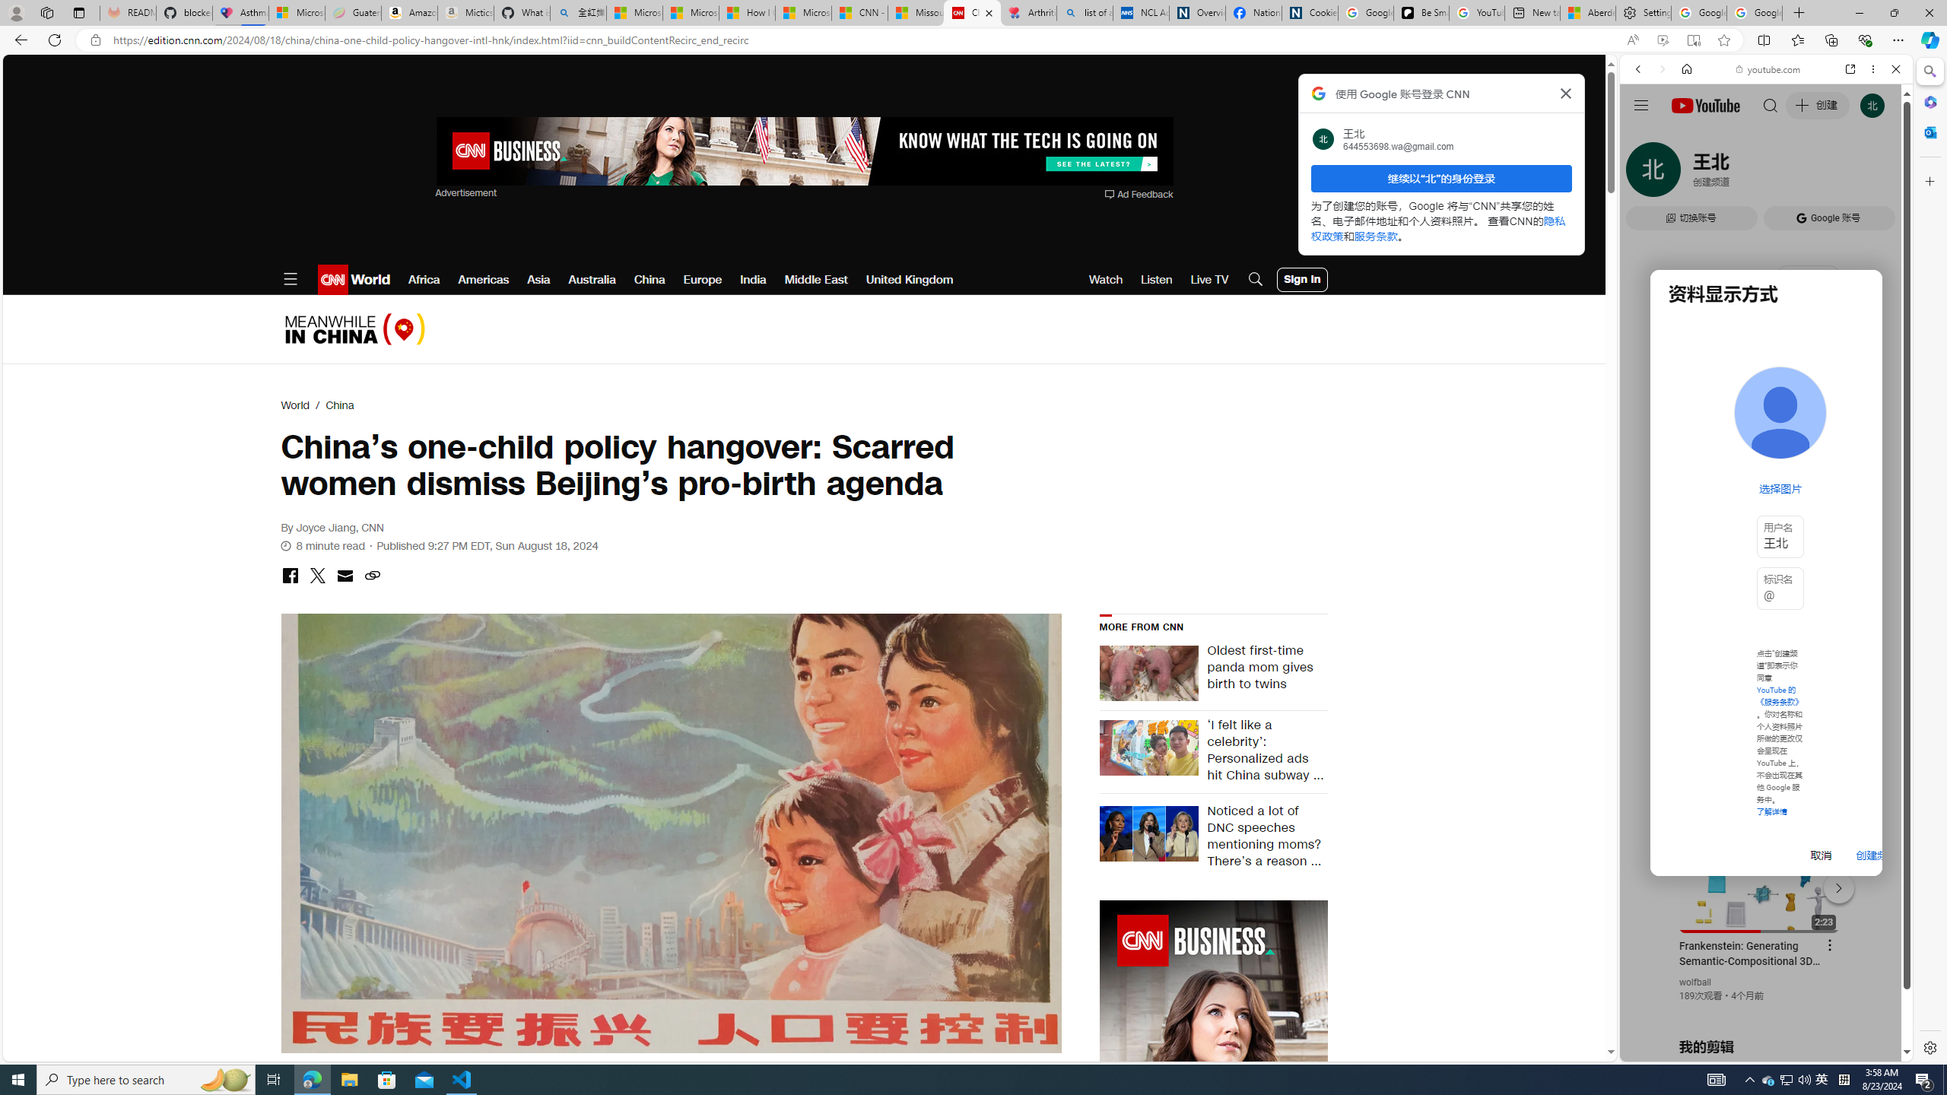 The width and height of the screenshot is (1947, 1095). I want to click on United Kingdom, so click(910, 280).